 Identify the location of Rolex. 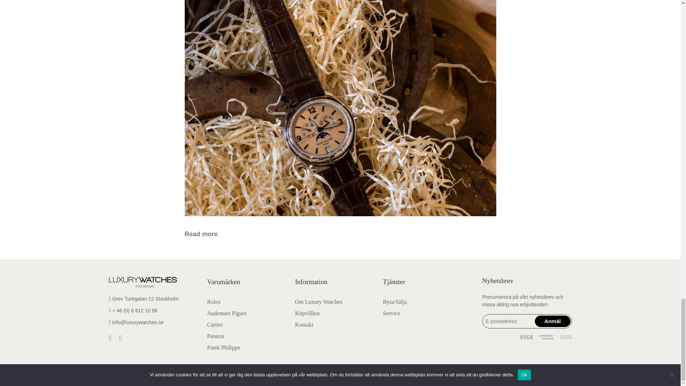
(214, 302).